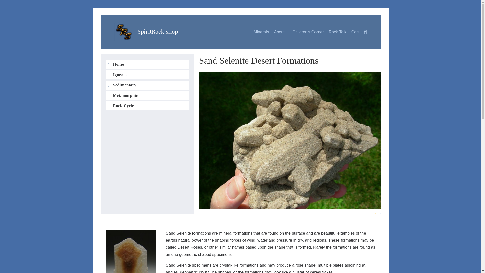  Describe the element at coordinates (147, 64) in the screenshot. I see `Home` at that location.